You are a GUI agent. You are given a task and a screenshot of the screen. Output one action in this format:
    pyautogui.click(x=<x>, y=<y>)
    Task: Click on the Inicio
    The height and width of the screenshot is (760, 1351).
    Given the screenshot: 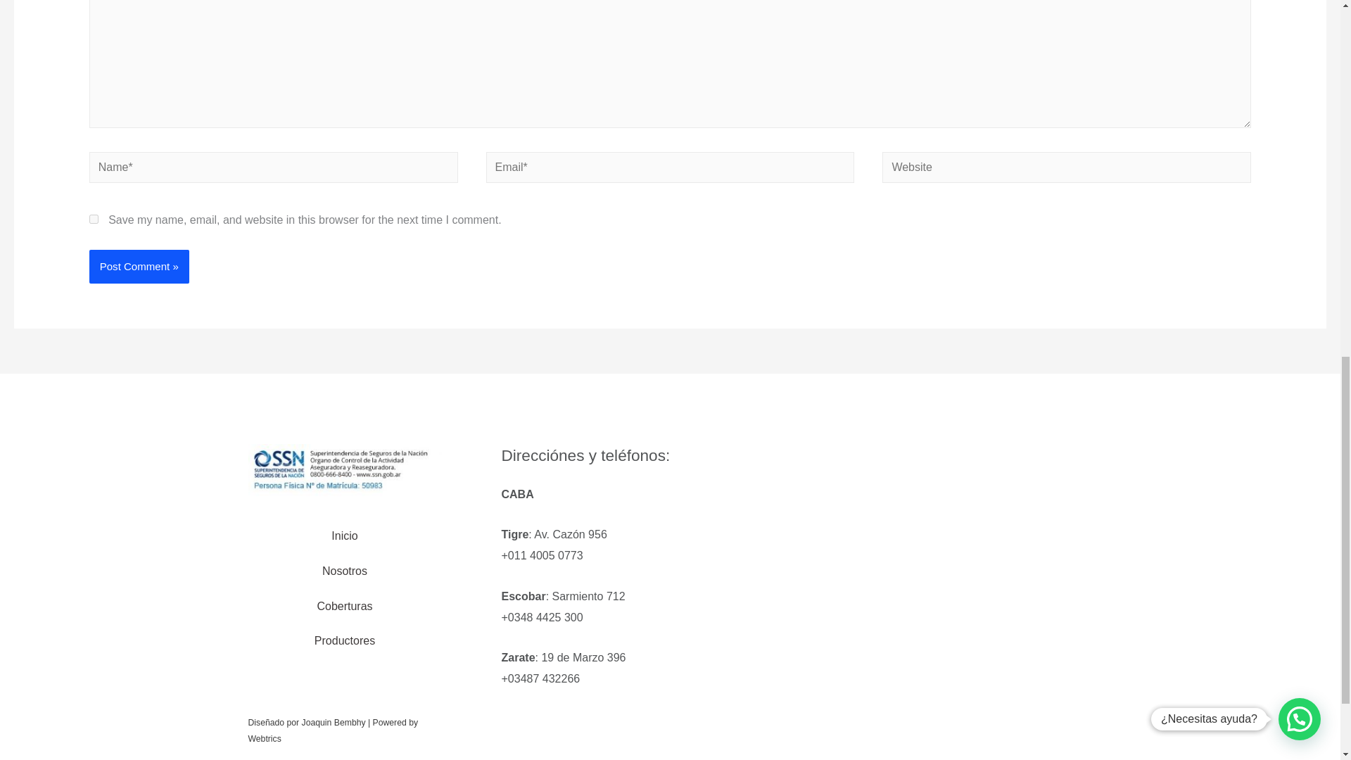 What is the action you would take?
    pyautogui.click(x=344, y=536)
    